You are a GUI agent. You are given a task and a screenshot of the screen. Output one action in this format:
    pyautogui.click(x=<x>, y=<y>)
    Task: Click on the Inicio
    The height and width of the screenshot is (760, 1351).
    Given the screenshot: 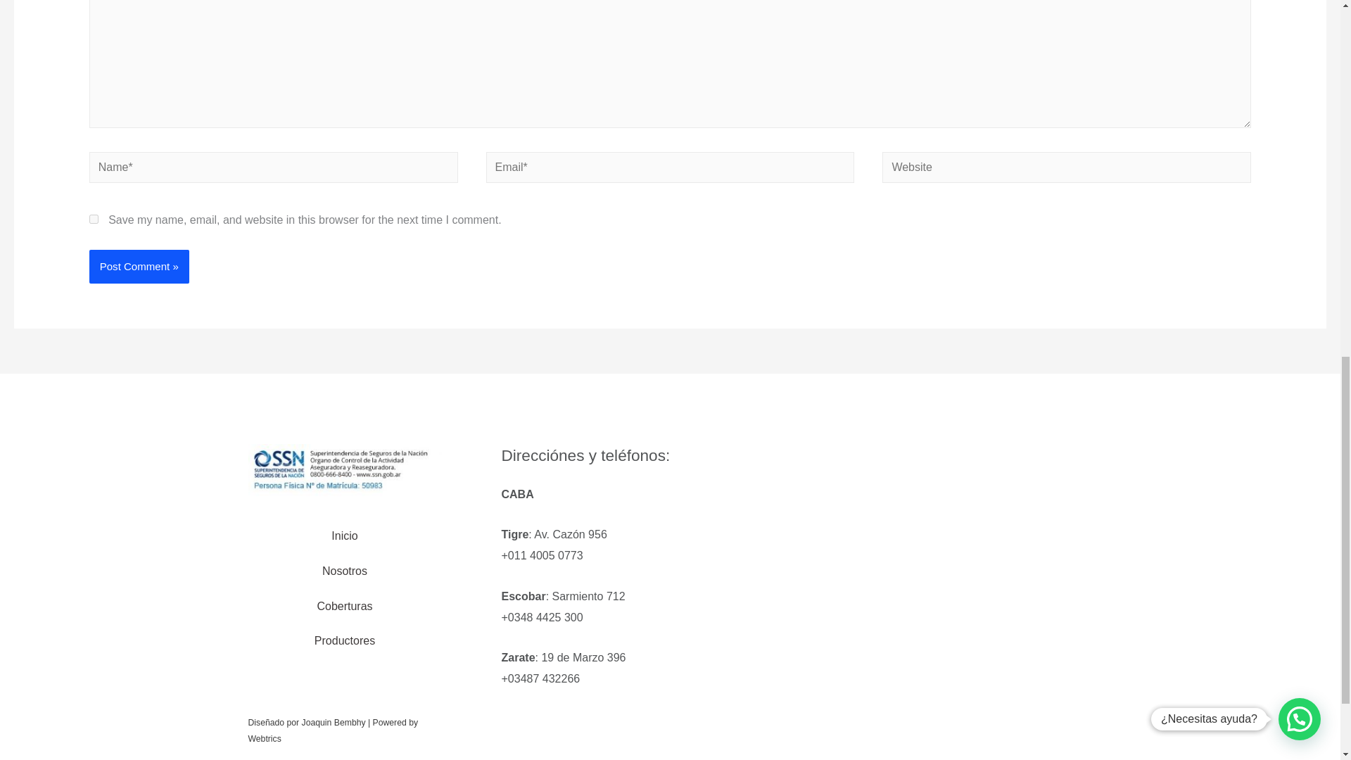 What is the action you would take?
    pyautogui.click(x=344, y=536)
    